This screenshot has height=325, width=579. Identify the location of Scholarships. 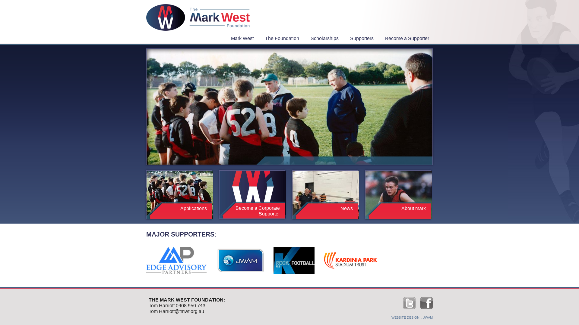
(326, 38).